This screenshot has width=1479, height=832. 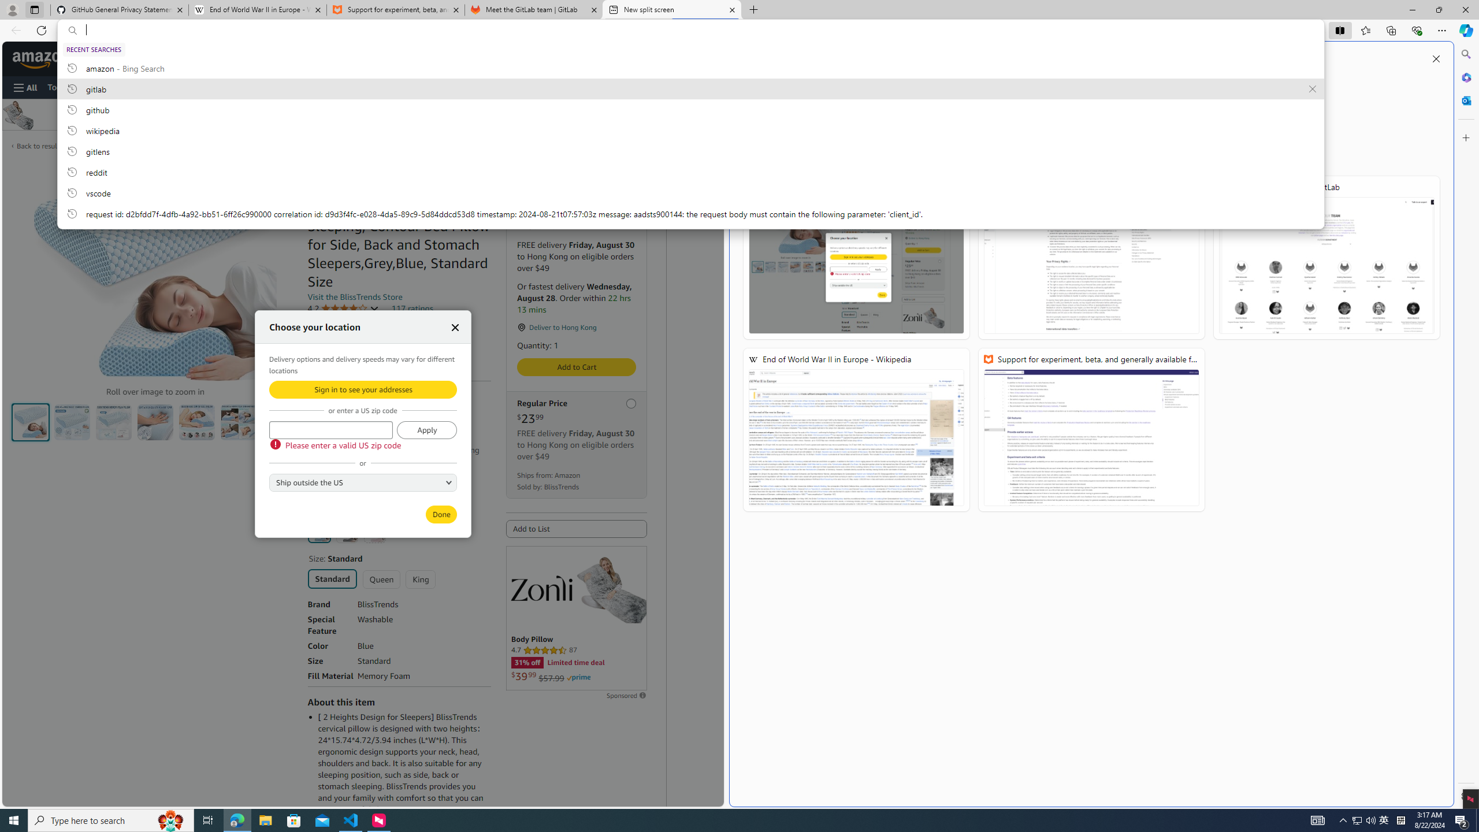 I want to click on Sign in to see your addresses, so click(x=363, y=389).